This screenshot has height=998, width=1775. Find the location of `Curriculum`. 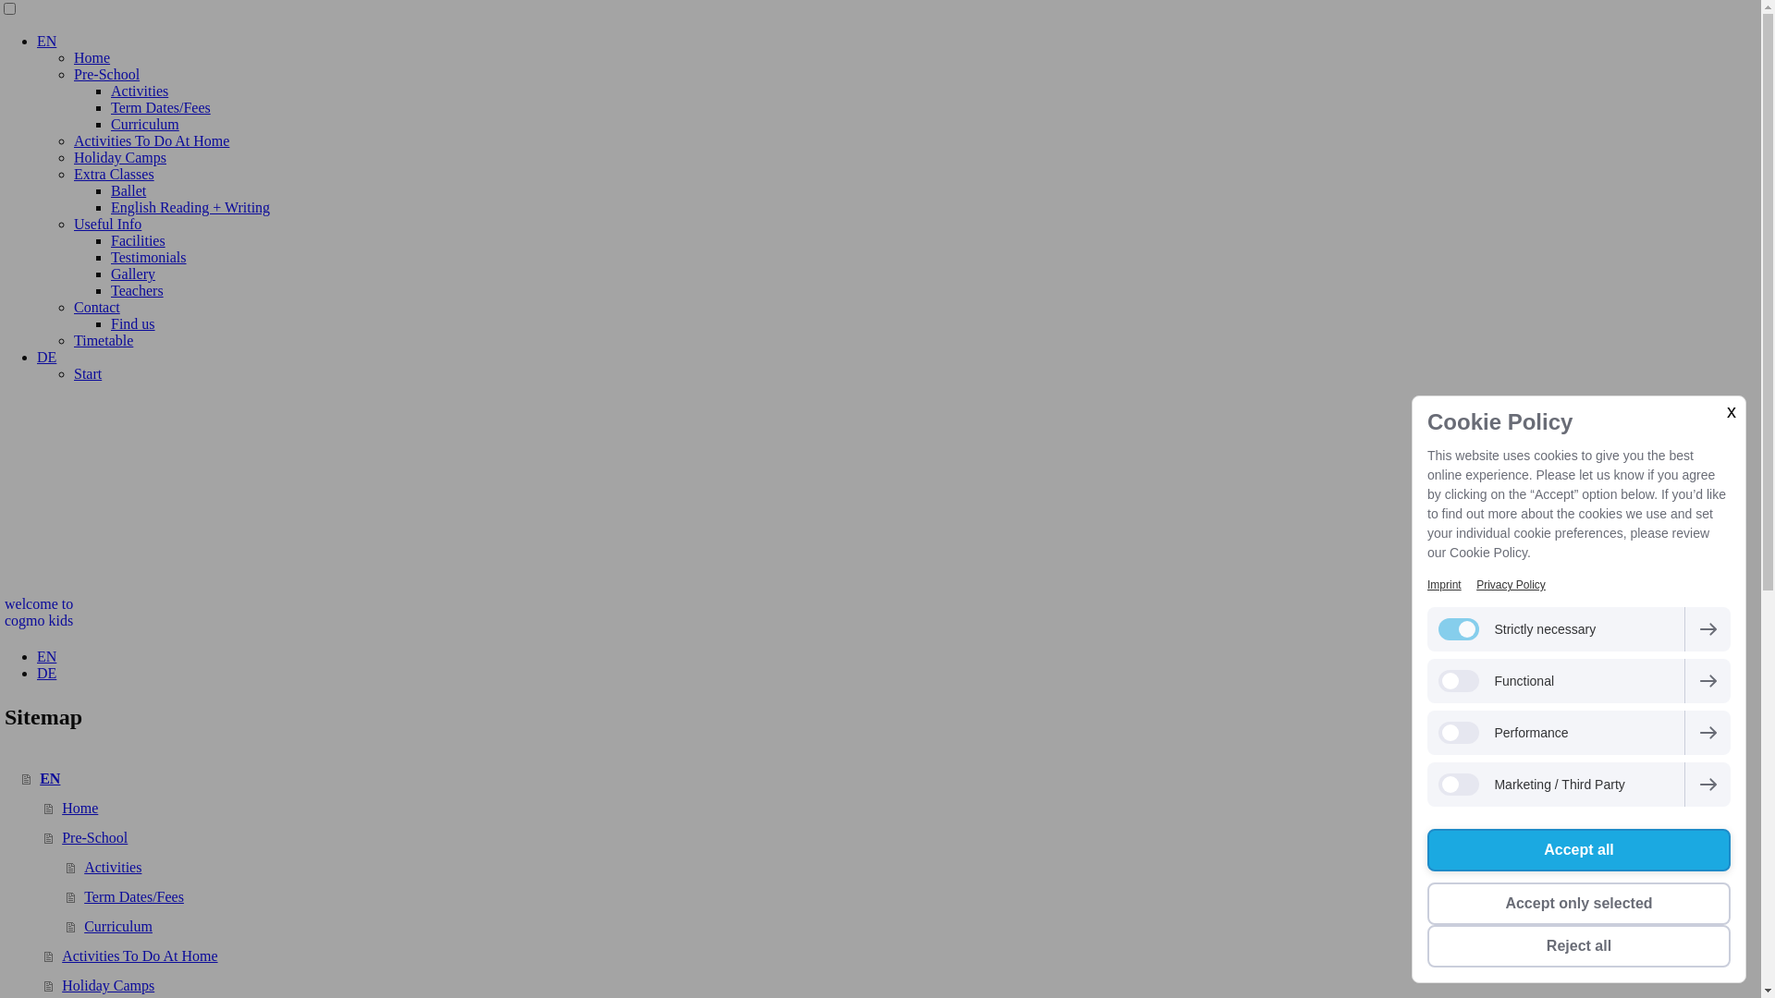

Curriculum is located at coordinates (913, 927).